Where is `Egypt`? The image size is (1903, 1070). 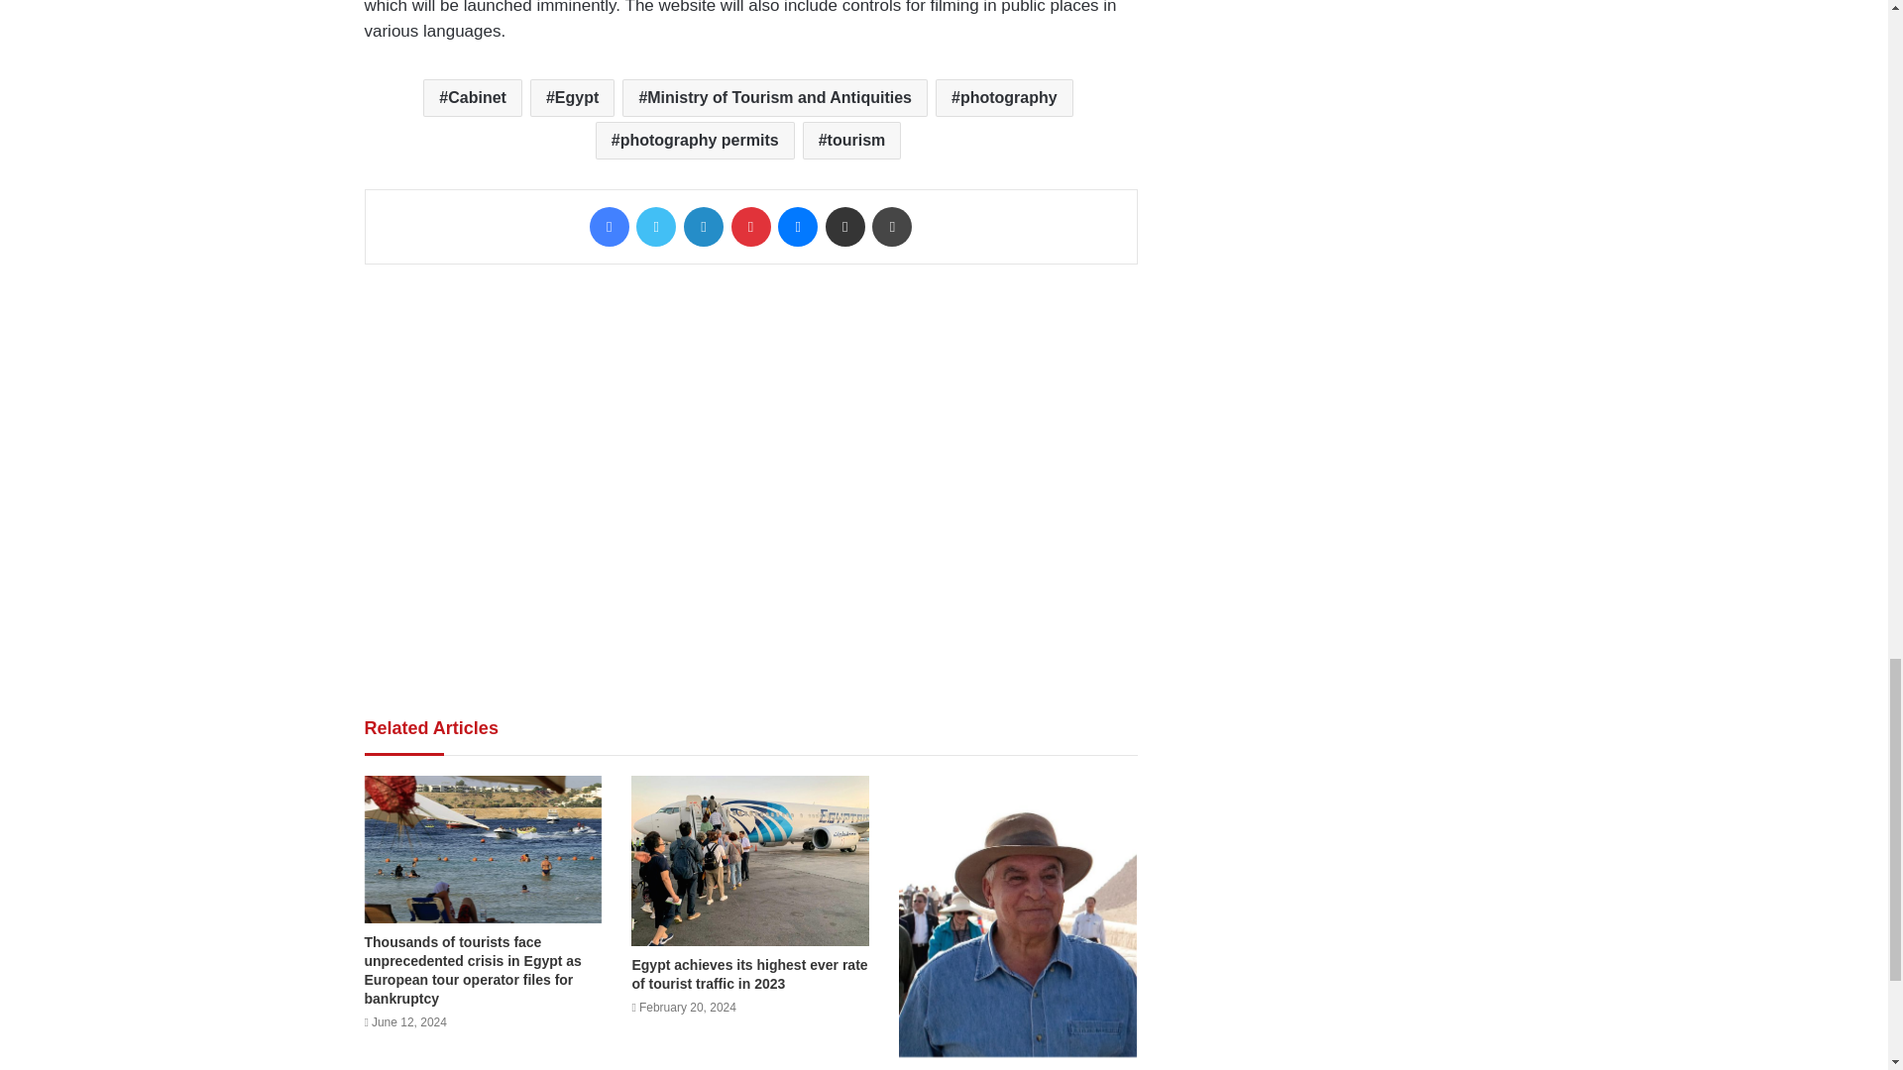 Egypt is located at coordinates (573, 97).